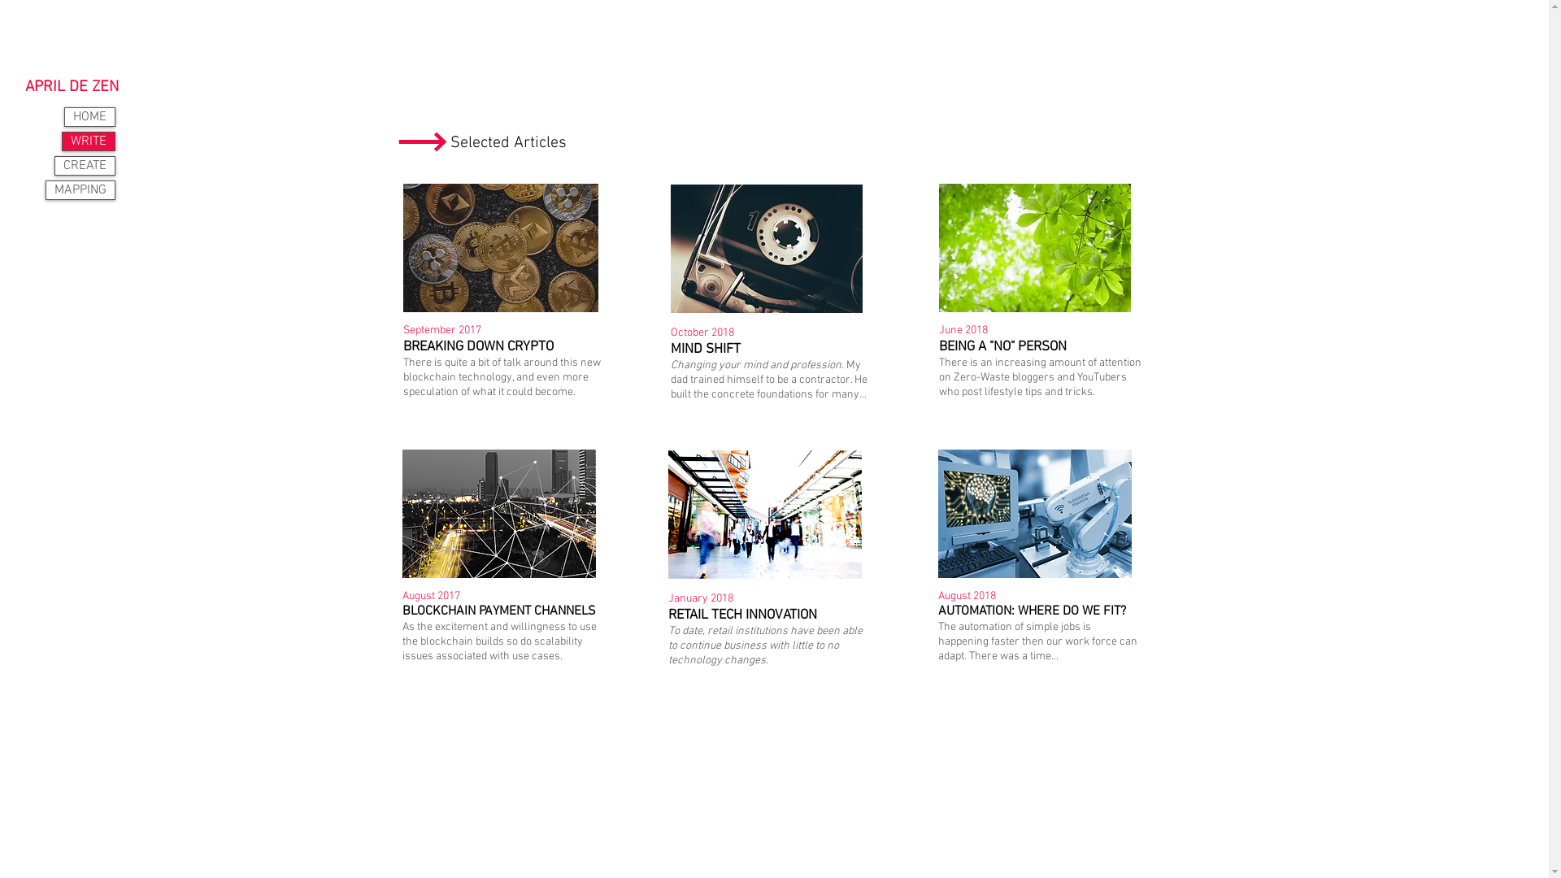  I want to click on CREATE, so click(85, 166).